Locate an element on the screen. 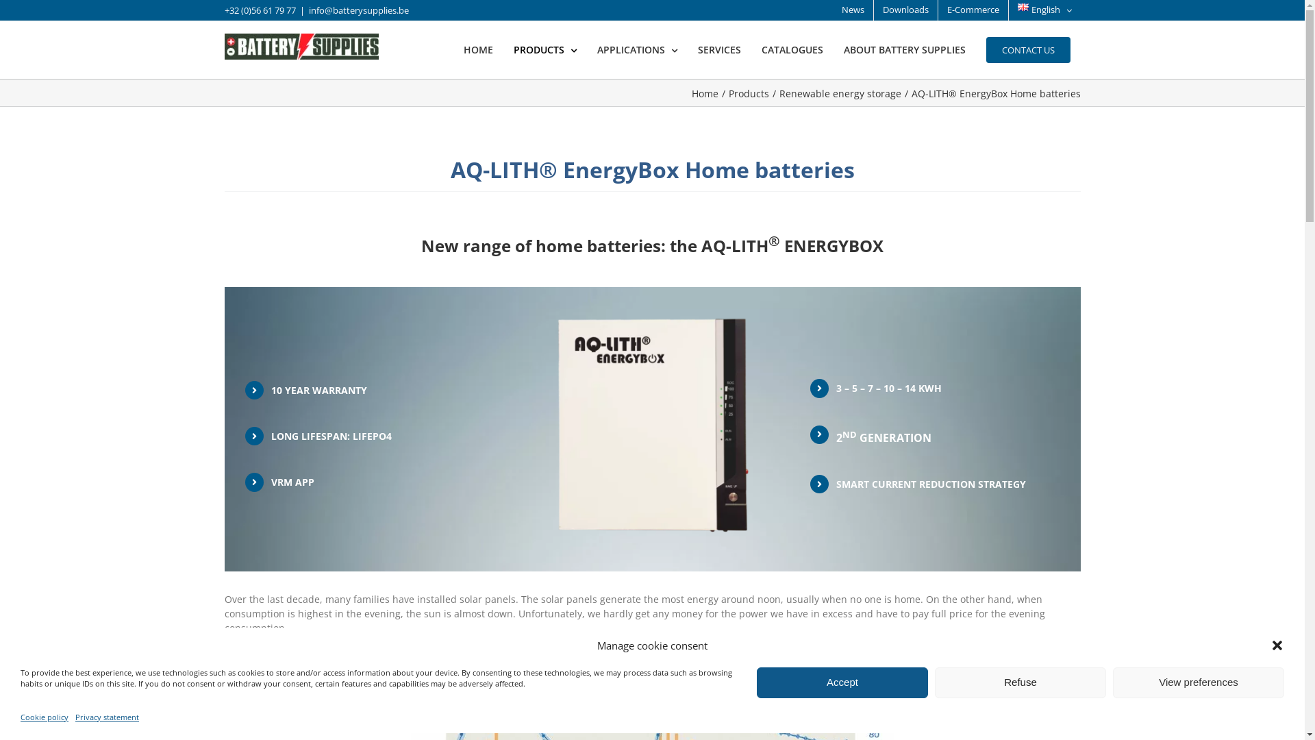 The width and height of the screenshot is (1315, 740). E-Commerce is located at coordinates (973, 10).